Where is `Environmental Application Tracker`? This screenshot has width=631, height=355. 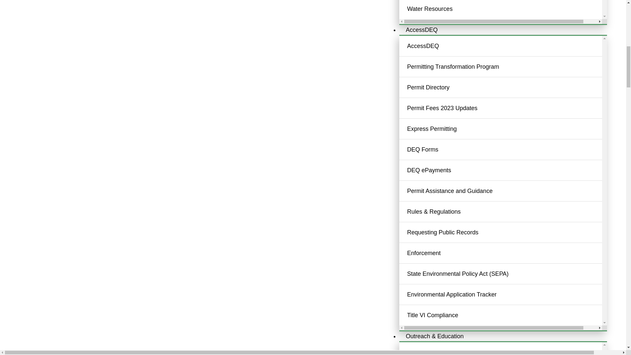
Environmental Application Tracker is located at coordinates (508, 294).